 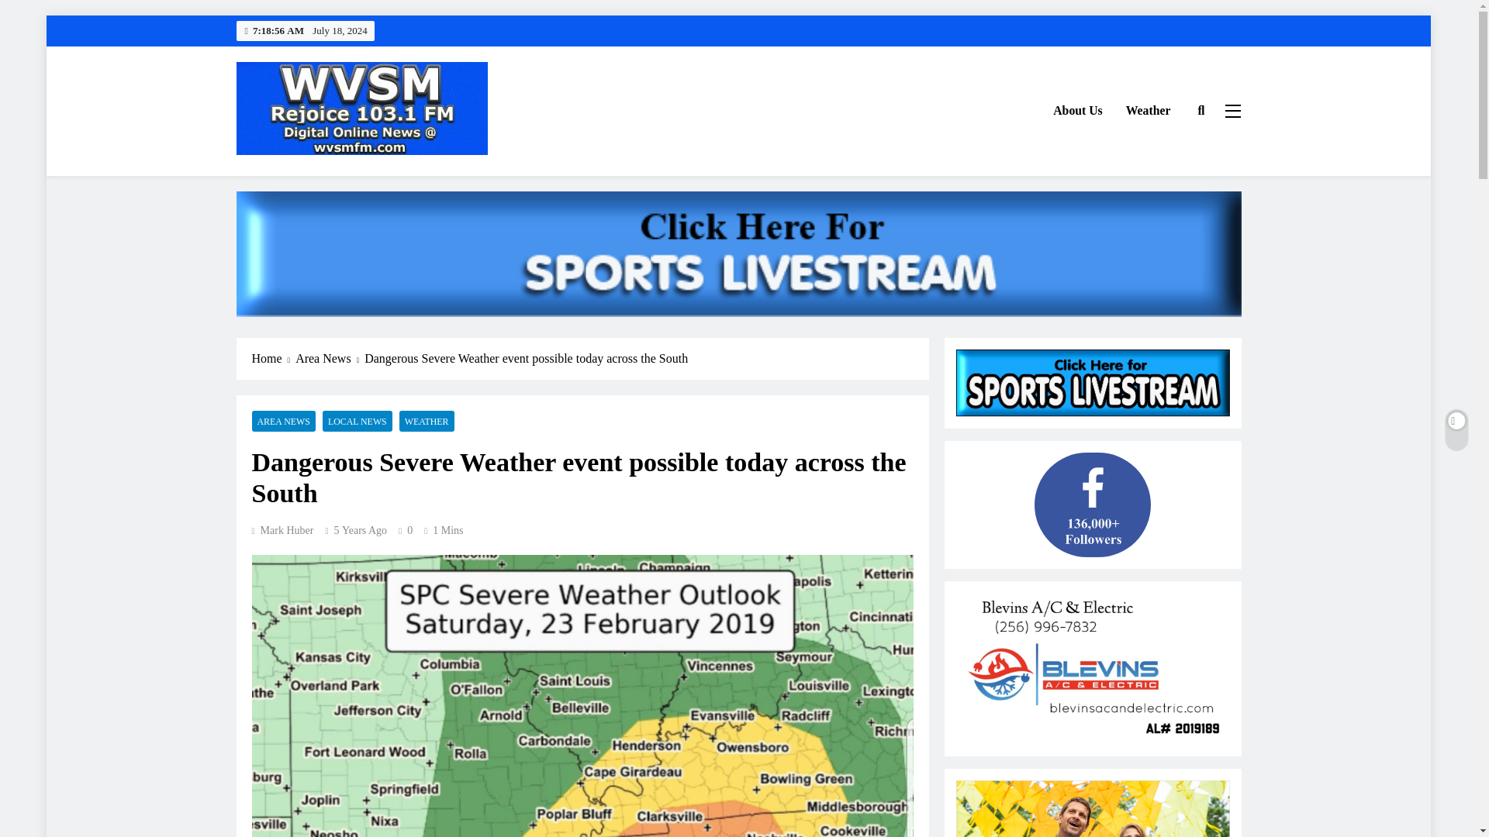 What do you see at coordinates (273, 359) in the screenshot?
I see `Home` at bounding box center [273, 359].